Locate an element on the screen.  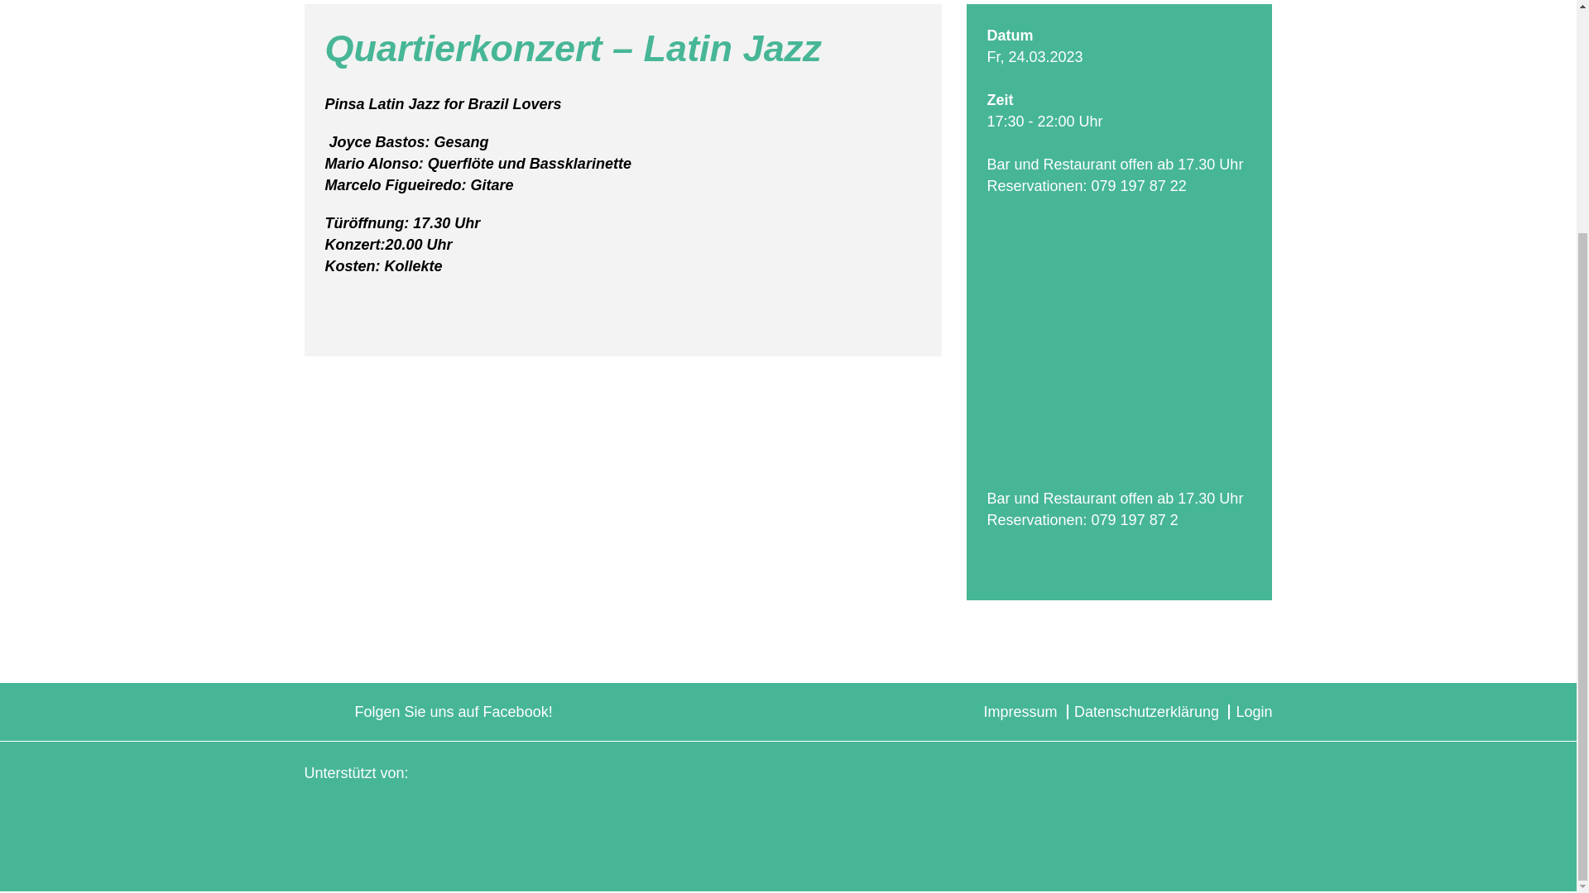
Login is located at coordinates (1254, 711).